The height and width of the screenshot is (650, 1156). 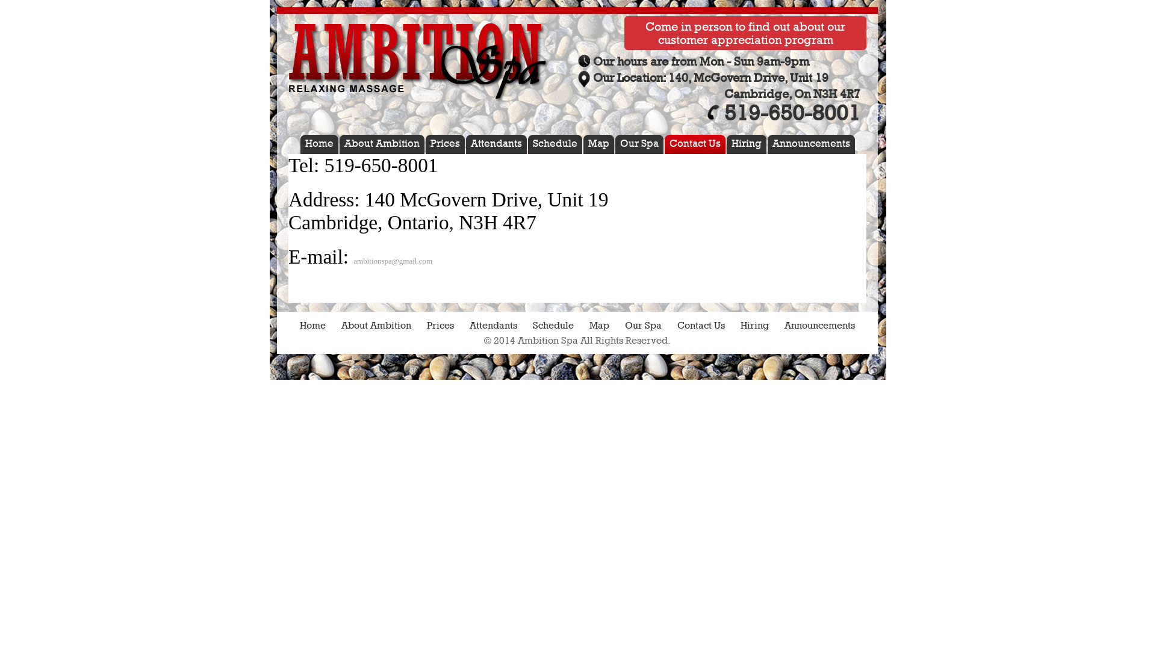 What do you see at coordinates (313, 325) in the screenshot?
I see `Home` at bounding box center [313, 325].